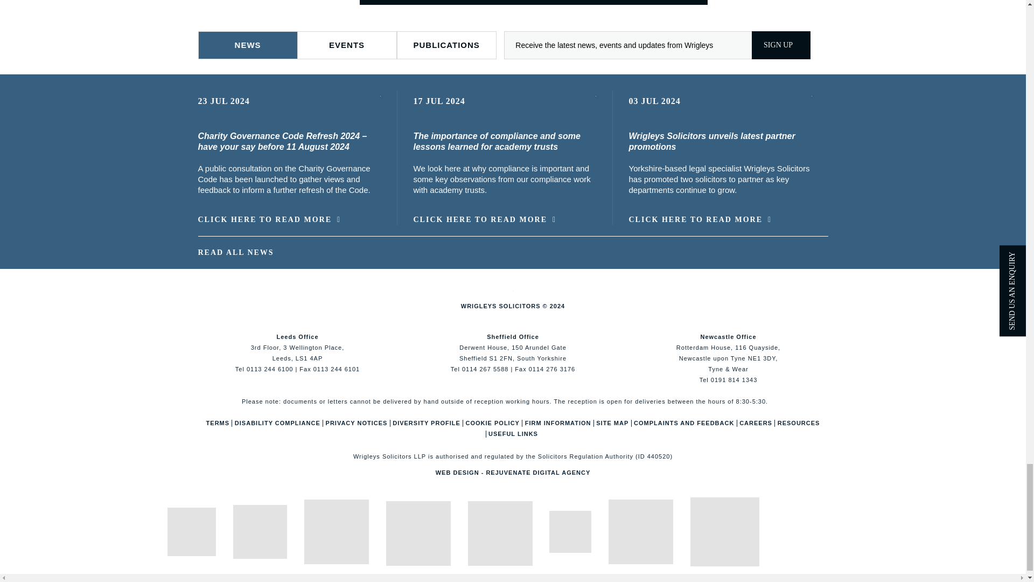  Describe the element at coordinates (513, 472) in the screenshot. I see `Web Design Leeds - Rejuvenate Productions` at that location.